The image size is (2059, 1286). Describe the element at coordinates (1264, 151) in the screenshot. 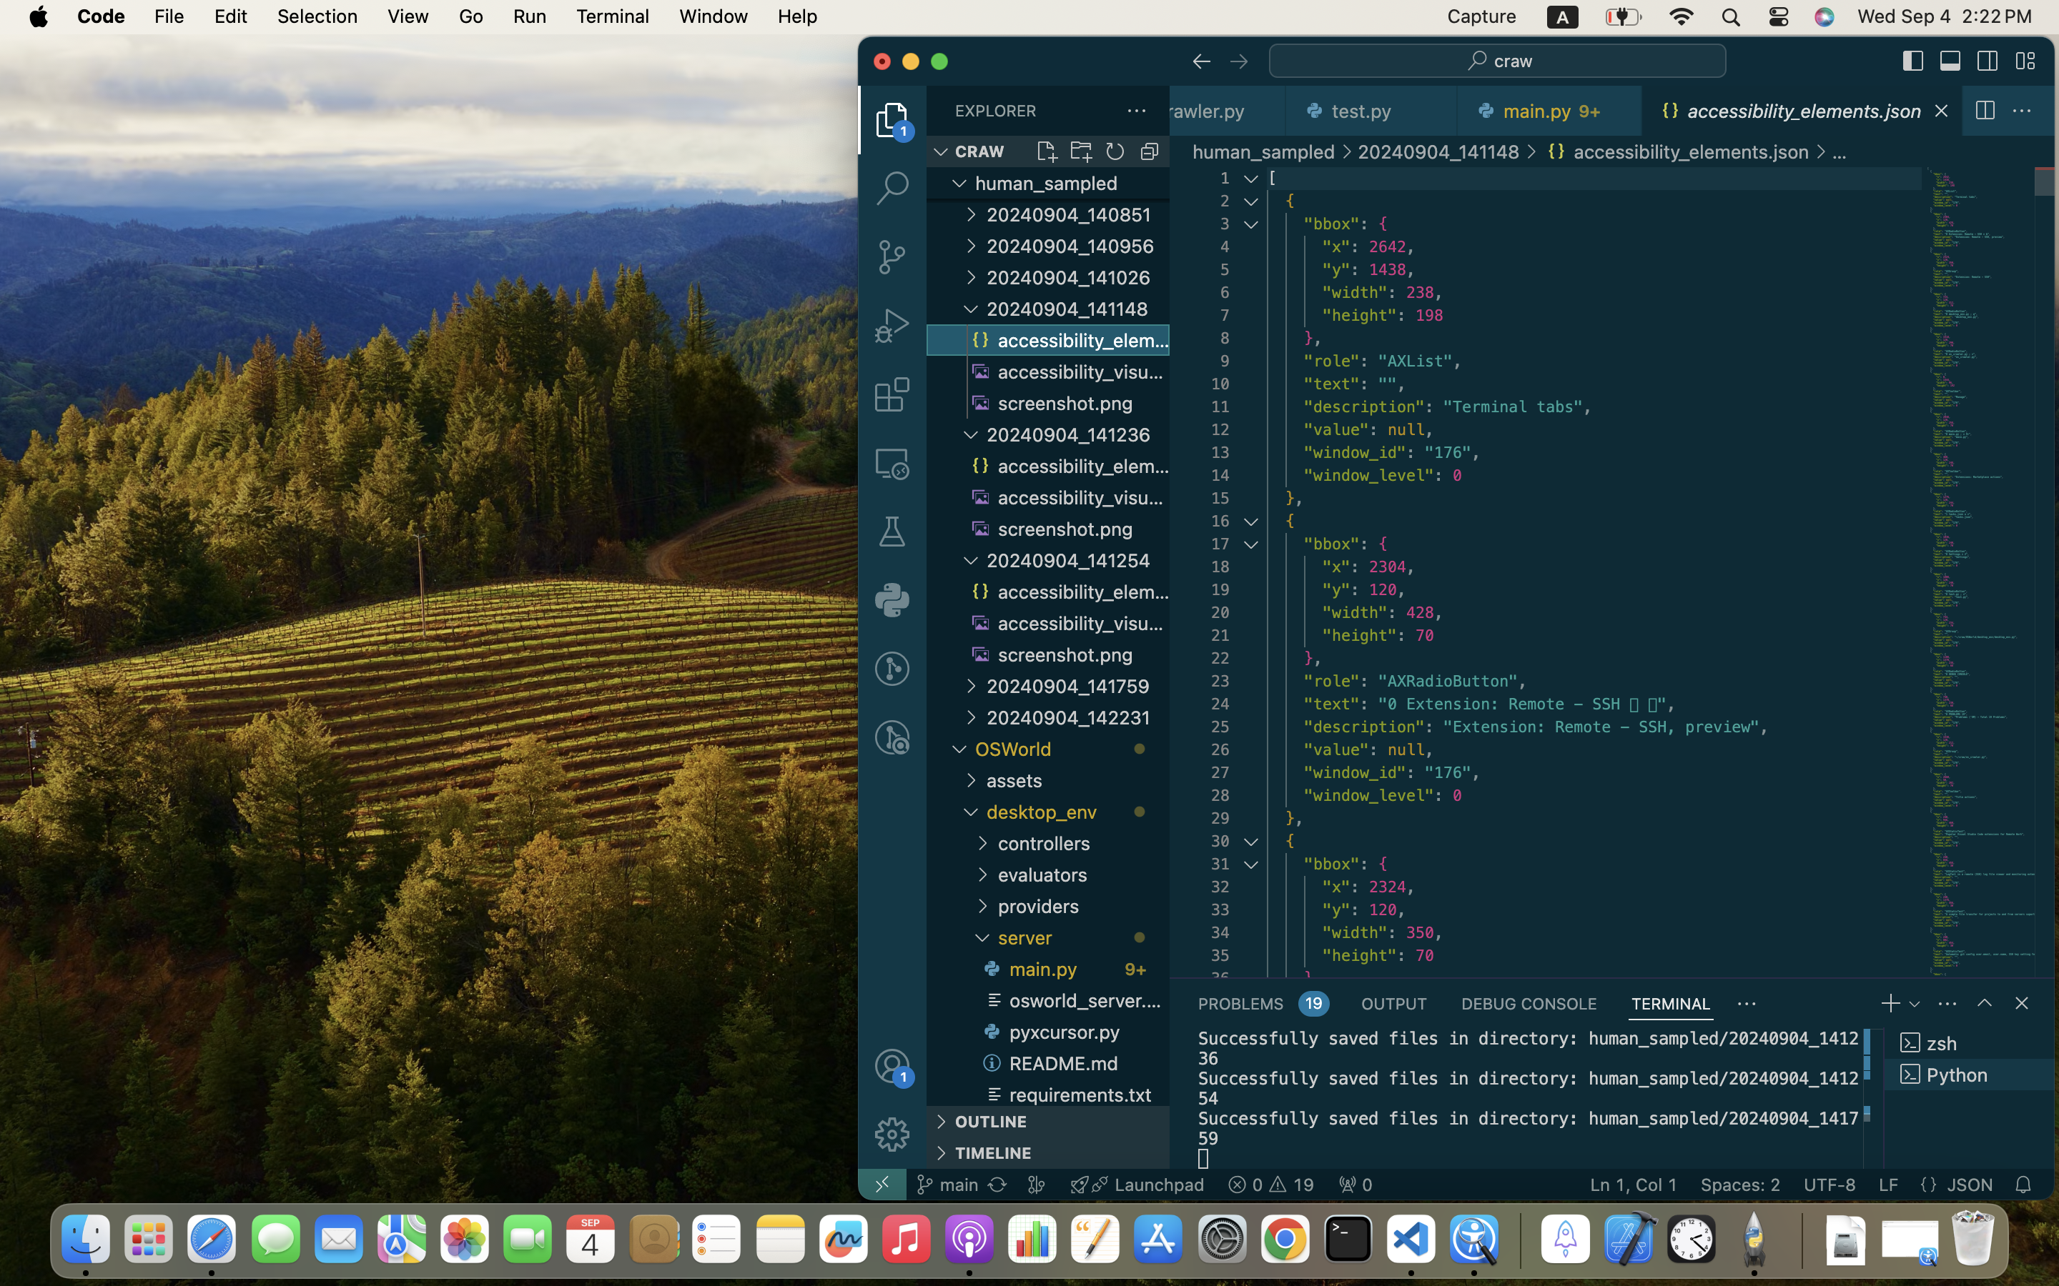

I see `human_sampled` at that location.